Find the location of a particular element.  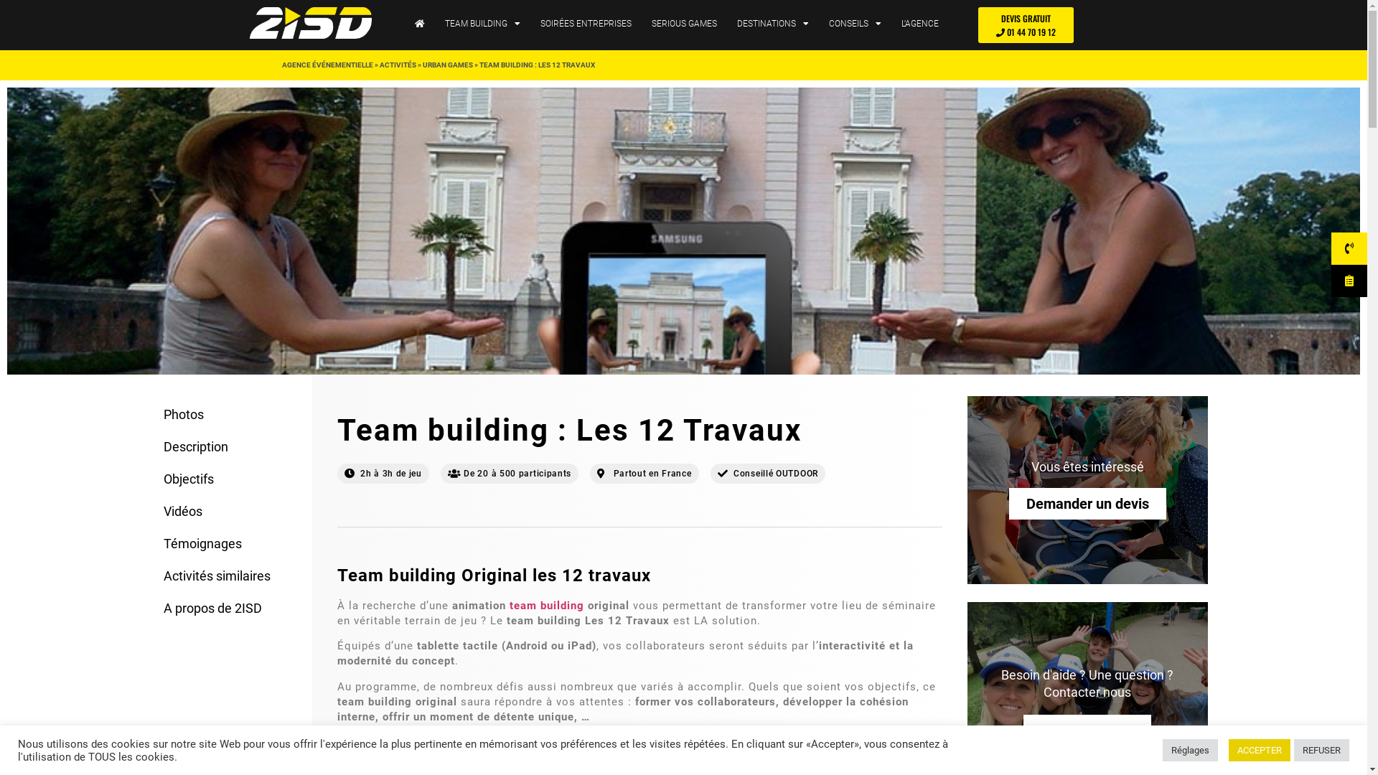

ACCEPTER is located at coordinates (1260, 751).